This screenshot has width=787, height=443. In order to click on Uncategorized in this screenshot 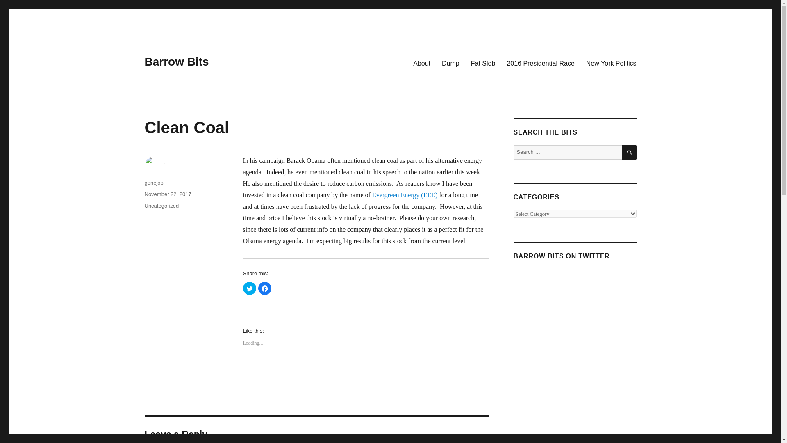, I will do `click(161, 205)`.